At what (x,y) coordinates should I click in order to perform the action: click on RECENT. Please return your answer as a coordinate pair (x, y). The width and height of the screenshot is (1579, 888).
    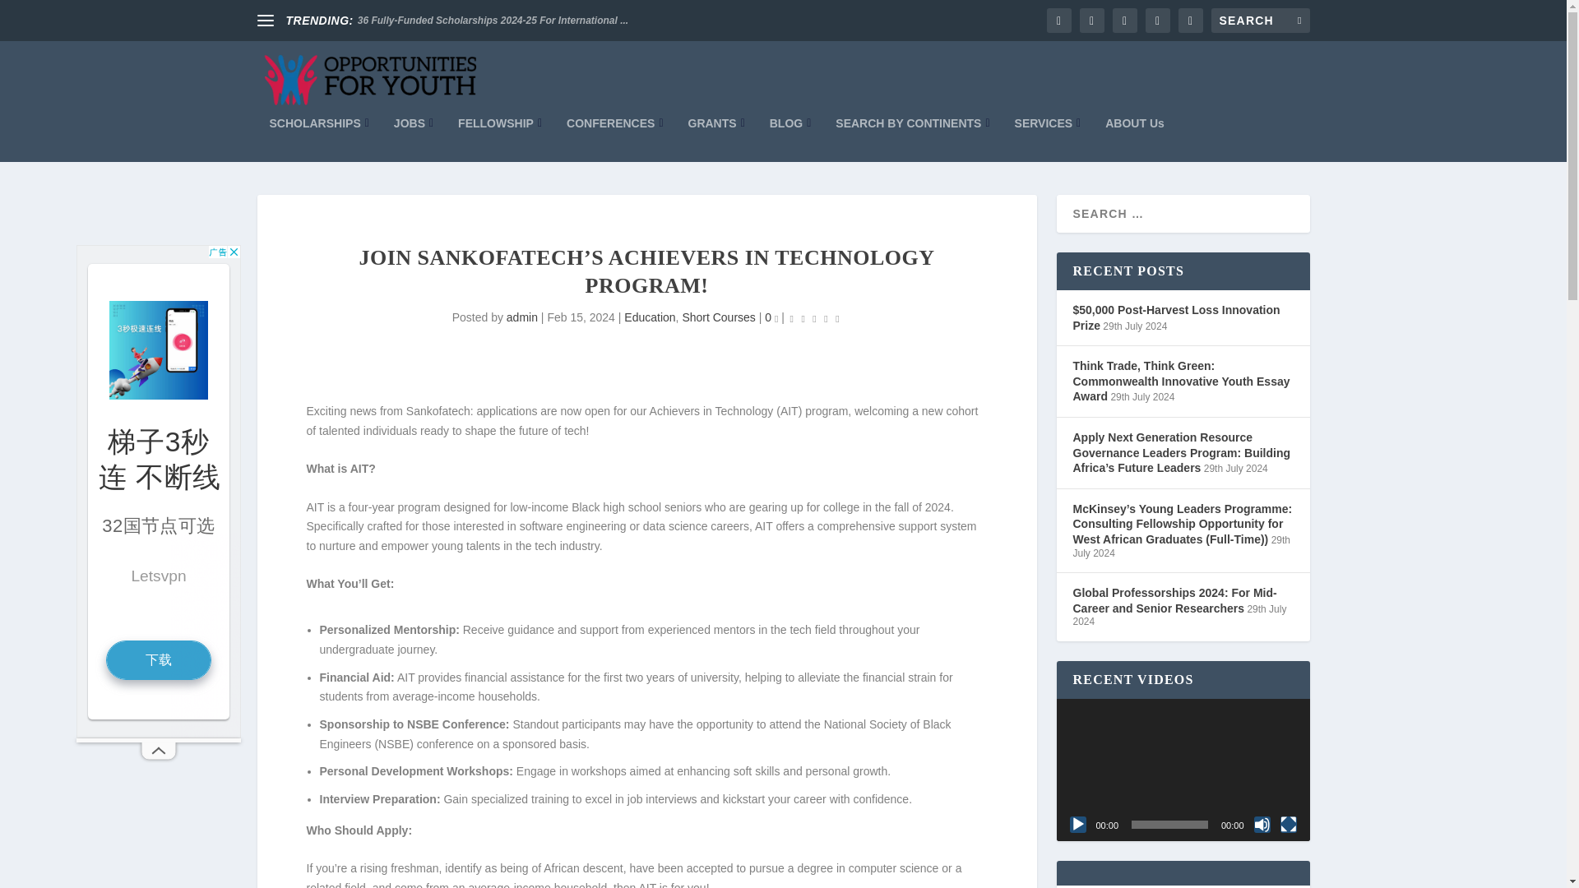
    Looking at the image, I should click on (1122, 167).